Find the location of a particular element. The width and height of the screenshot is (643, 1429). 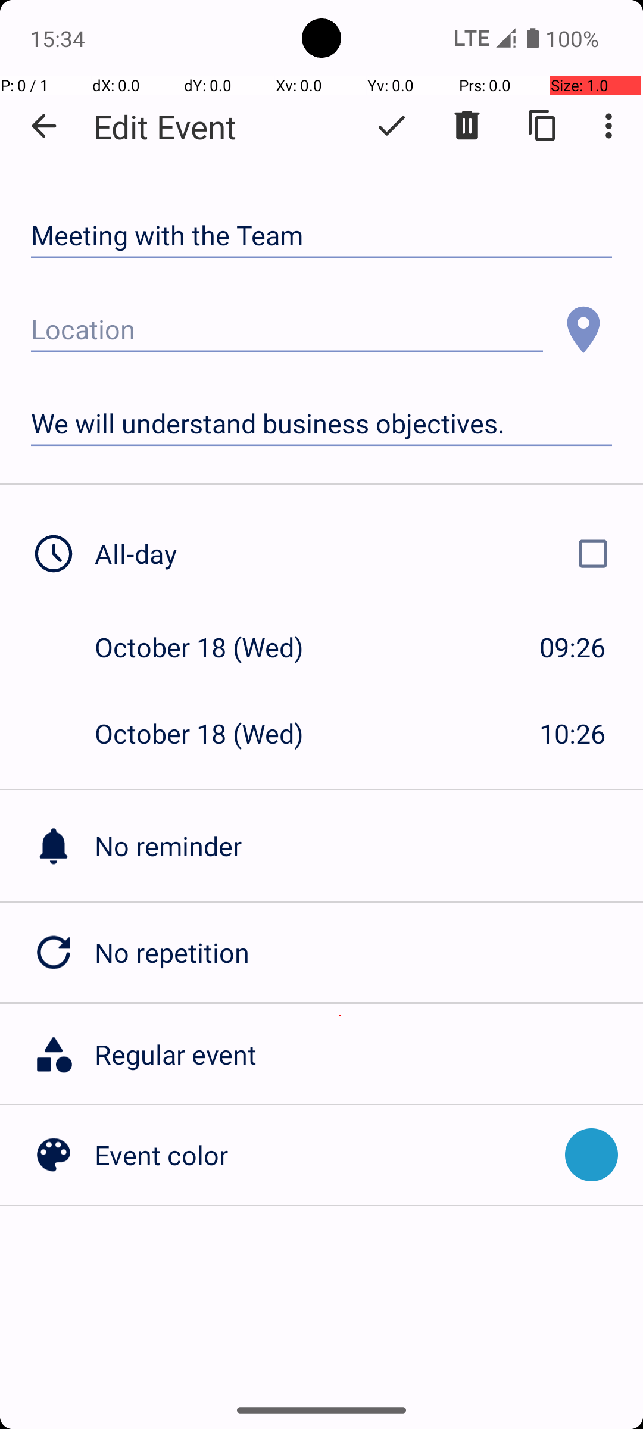

We will understand business objectives. is located at coordinates (321, 424).